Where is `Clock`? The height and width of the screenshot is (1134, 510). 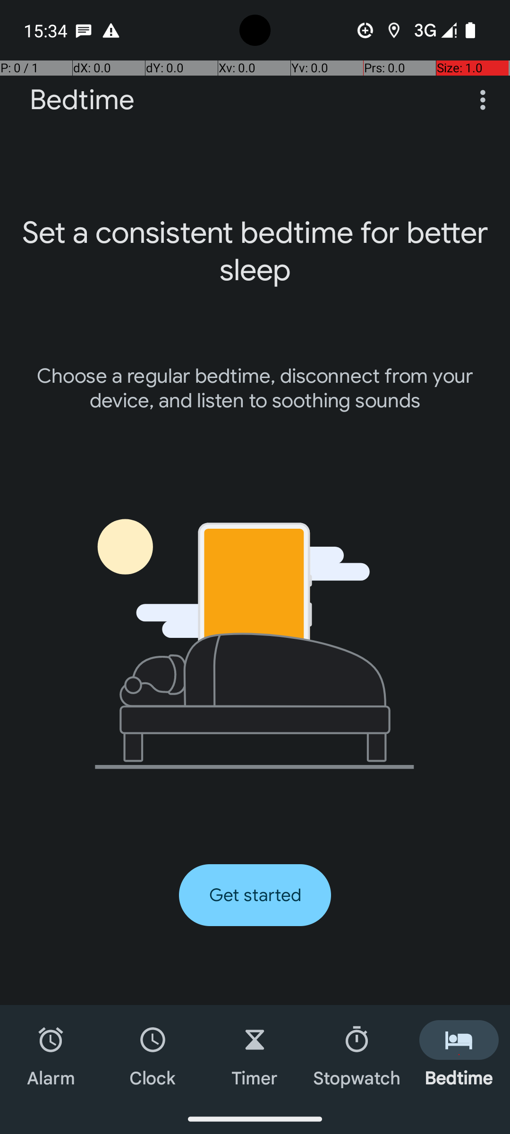 Clock is located at coordinates (153, 1055).